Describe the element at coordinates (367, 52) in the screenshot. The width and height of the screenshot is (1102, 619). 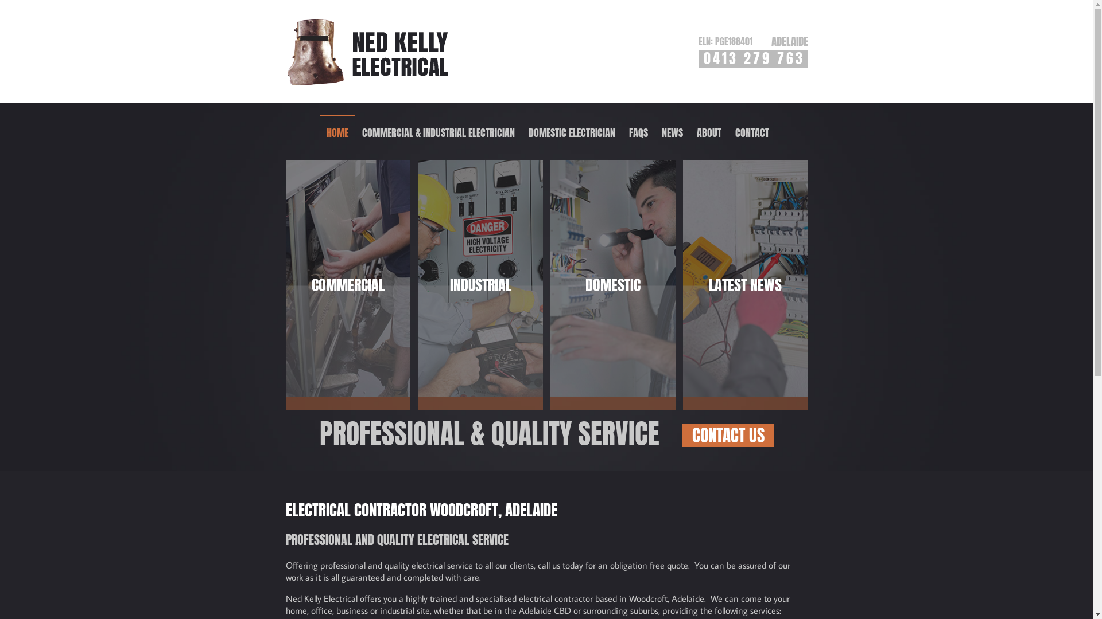
I see `Ned Kelly Electrical` at that location.